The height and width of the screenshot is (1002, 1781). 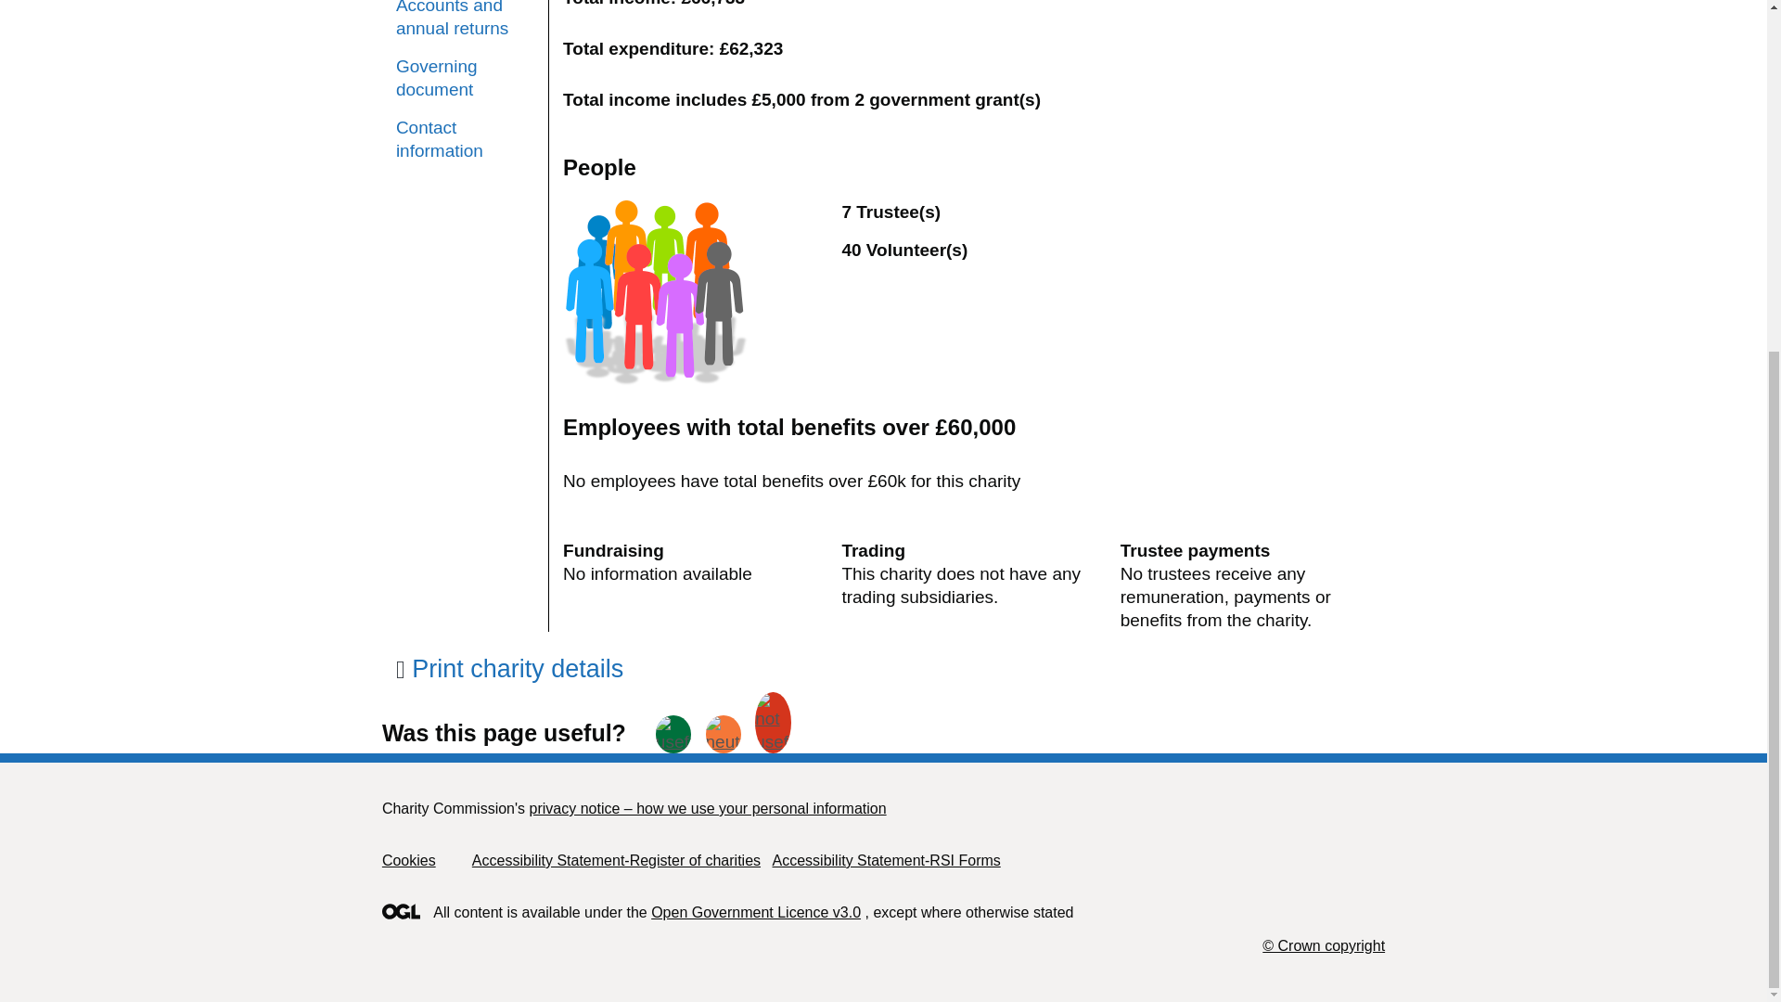 I want to click on Cookies, so click(x=409, y=861).